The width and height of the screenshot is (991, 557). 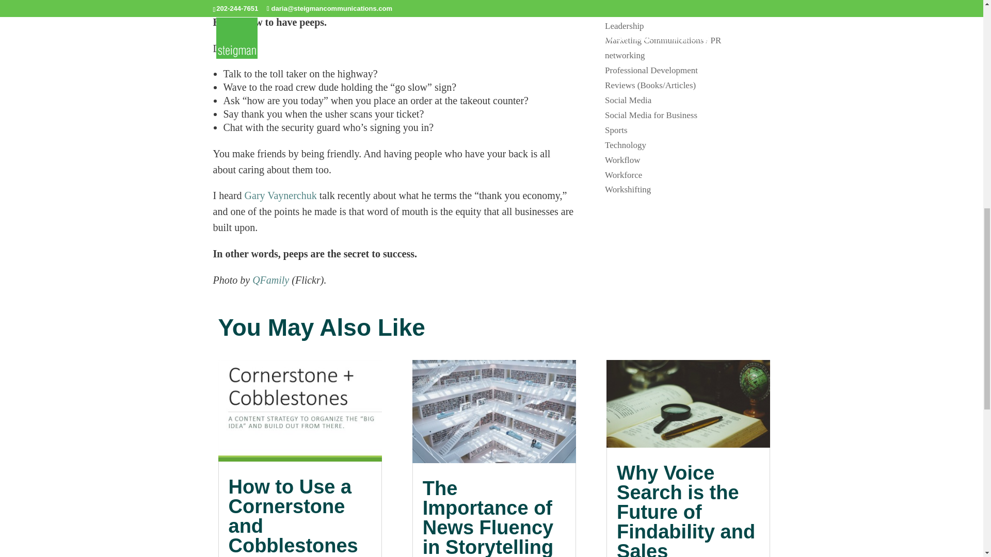 What do you see at coordinates (624, 11) in the screenshot?
I see `innovation` at bounding box center [624, 11].